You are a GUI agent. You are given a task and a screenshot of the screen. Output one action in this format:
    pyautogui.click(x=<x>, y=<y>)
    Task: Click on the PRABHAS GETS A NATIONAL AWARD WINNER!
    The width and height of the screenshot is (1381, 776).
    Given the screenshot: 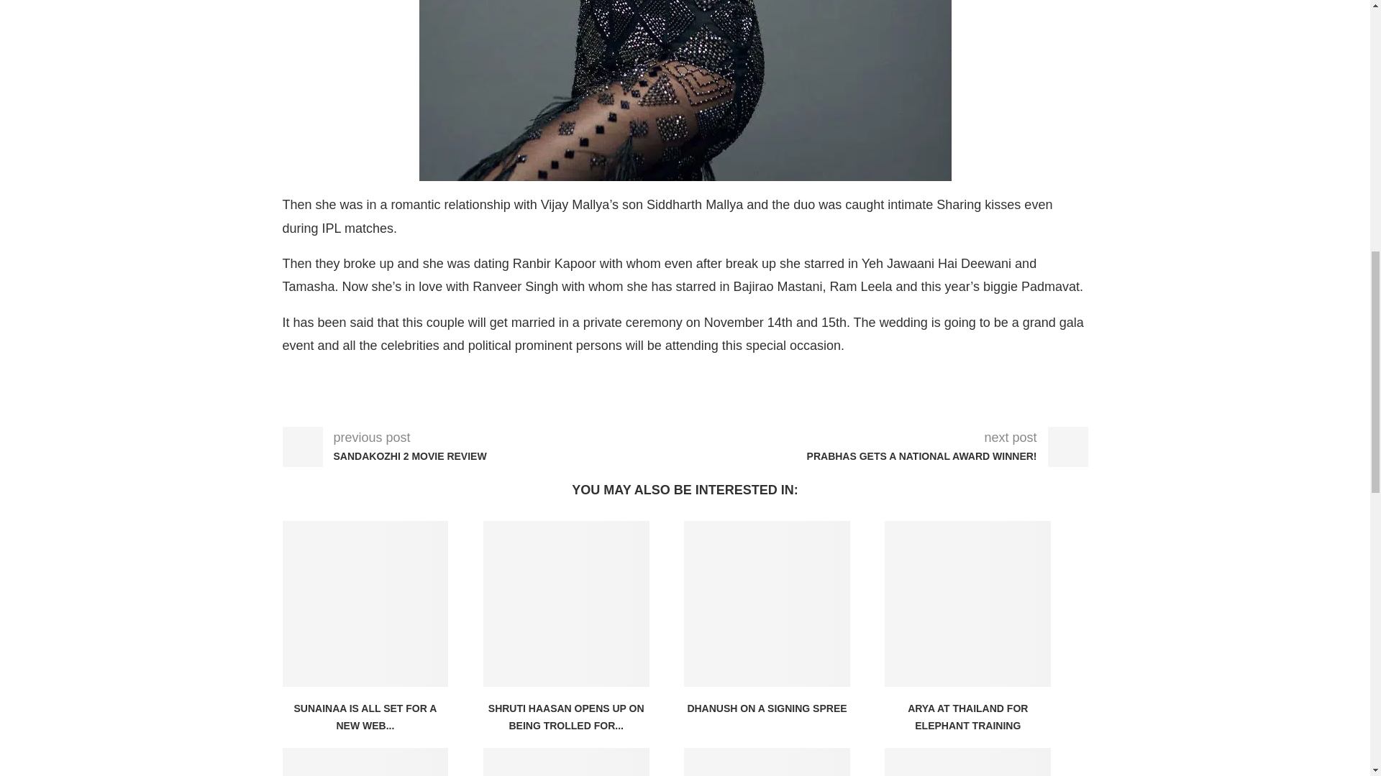 What is the action you would take?
    pyautogui.click(x=912, y=457)
    